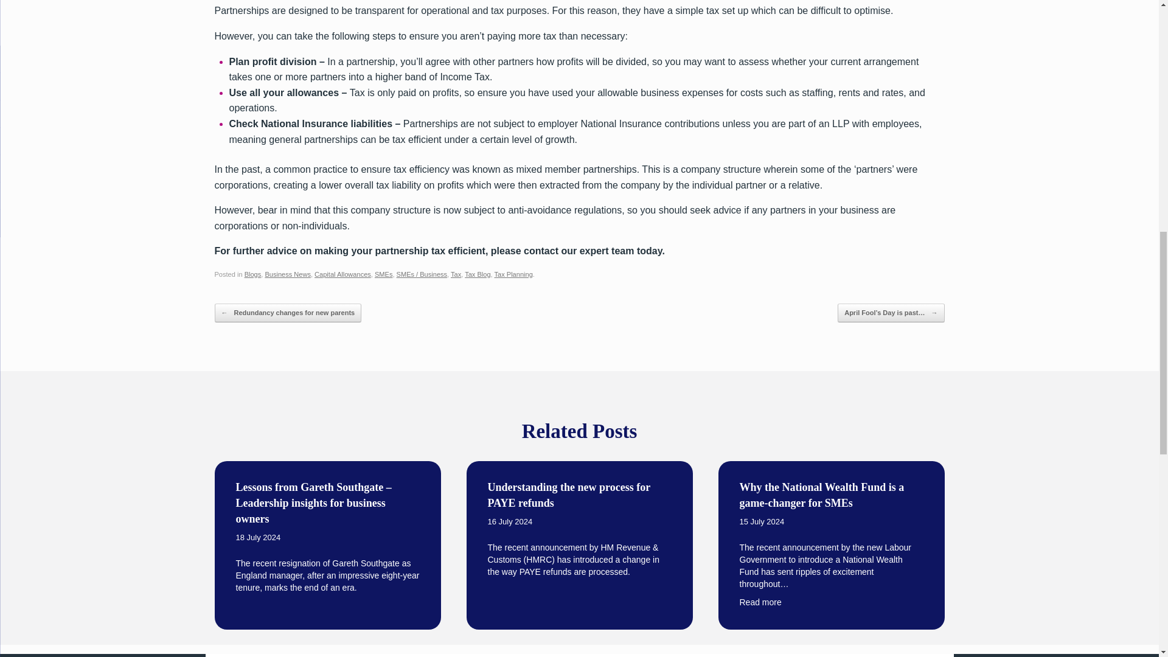 This screenshot has height=657, width=1168. Describe the element at coordinates (580, 529) in the screenshot. I see `Understanding the new process for PAYE refunds` at that location.